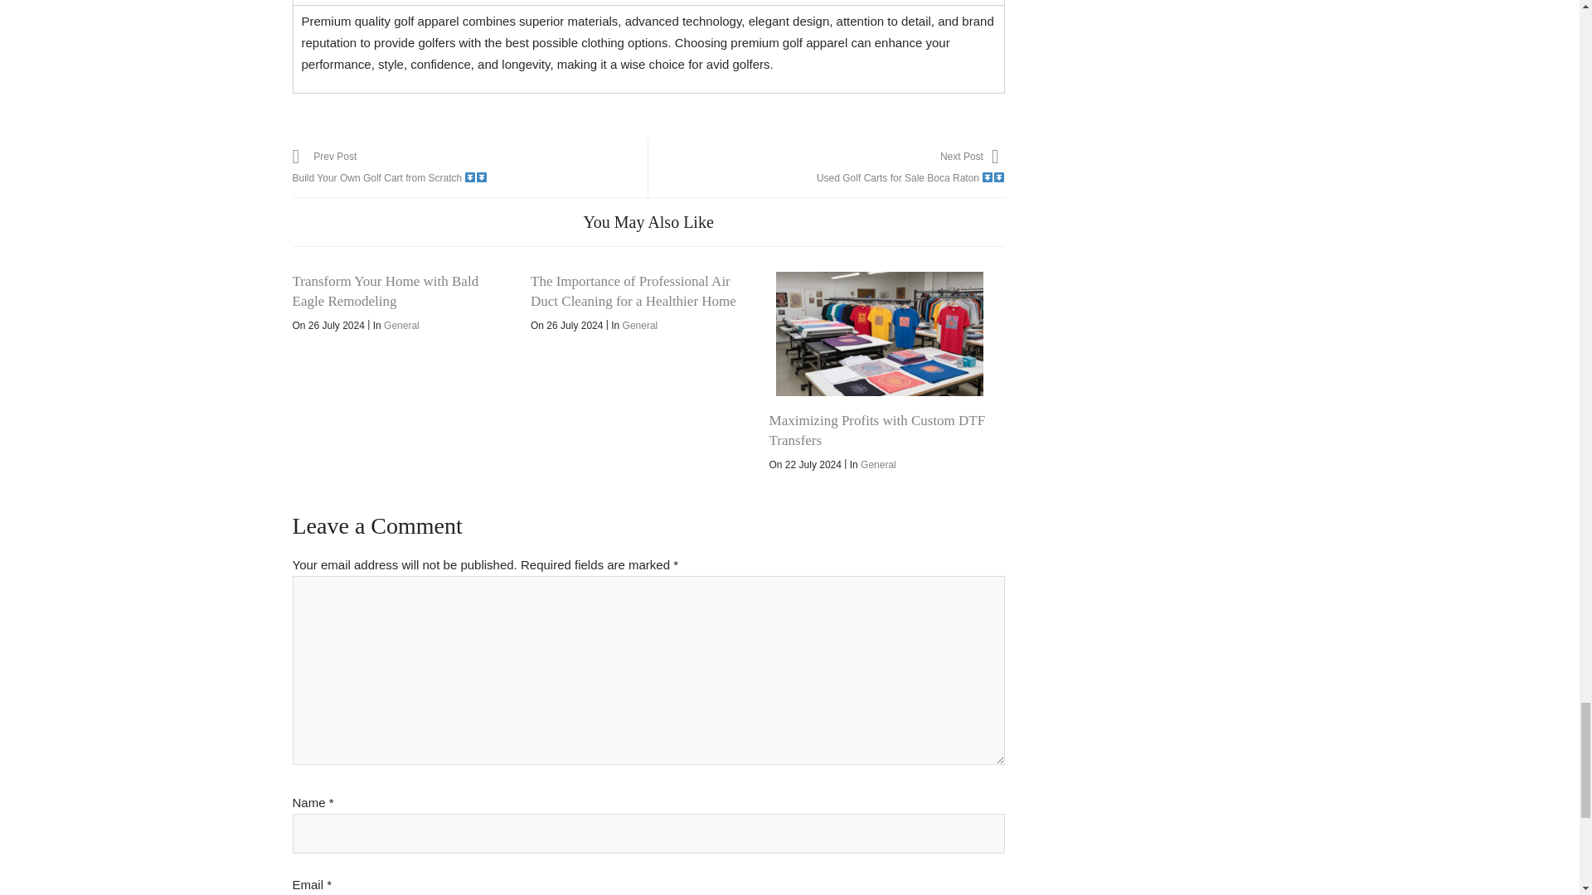 This screenshot has height=895, width=1592. What do you see at coordinates (385, 291) in the screenshot?
I see `Maximizing Profits with Custom DTF Transfers` at bounding box center [385, 291].